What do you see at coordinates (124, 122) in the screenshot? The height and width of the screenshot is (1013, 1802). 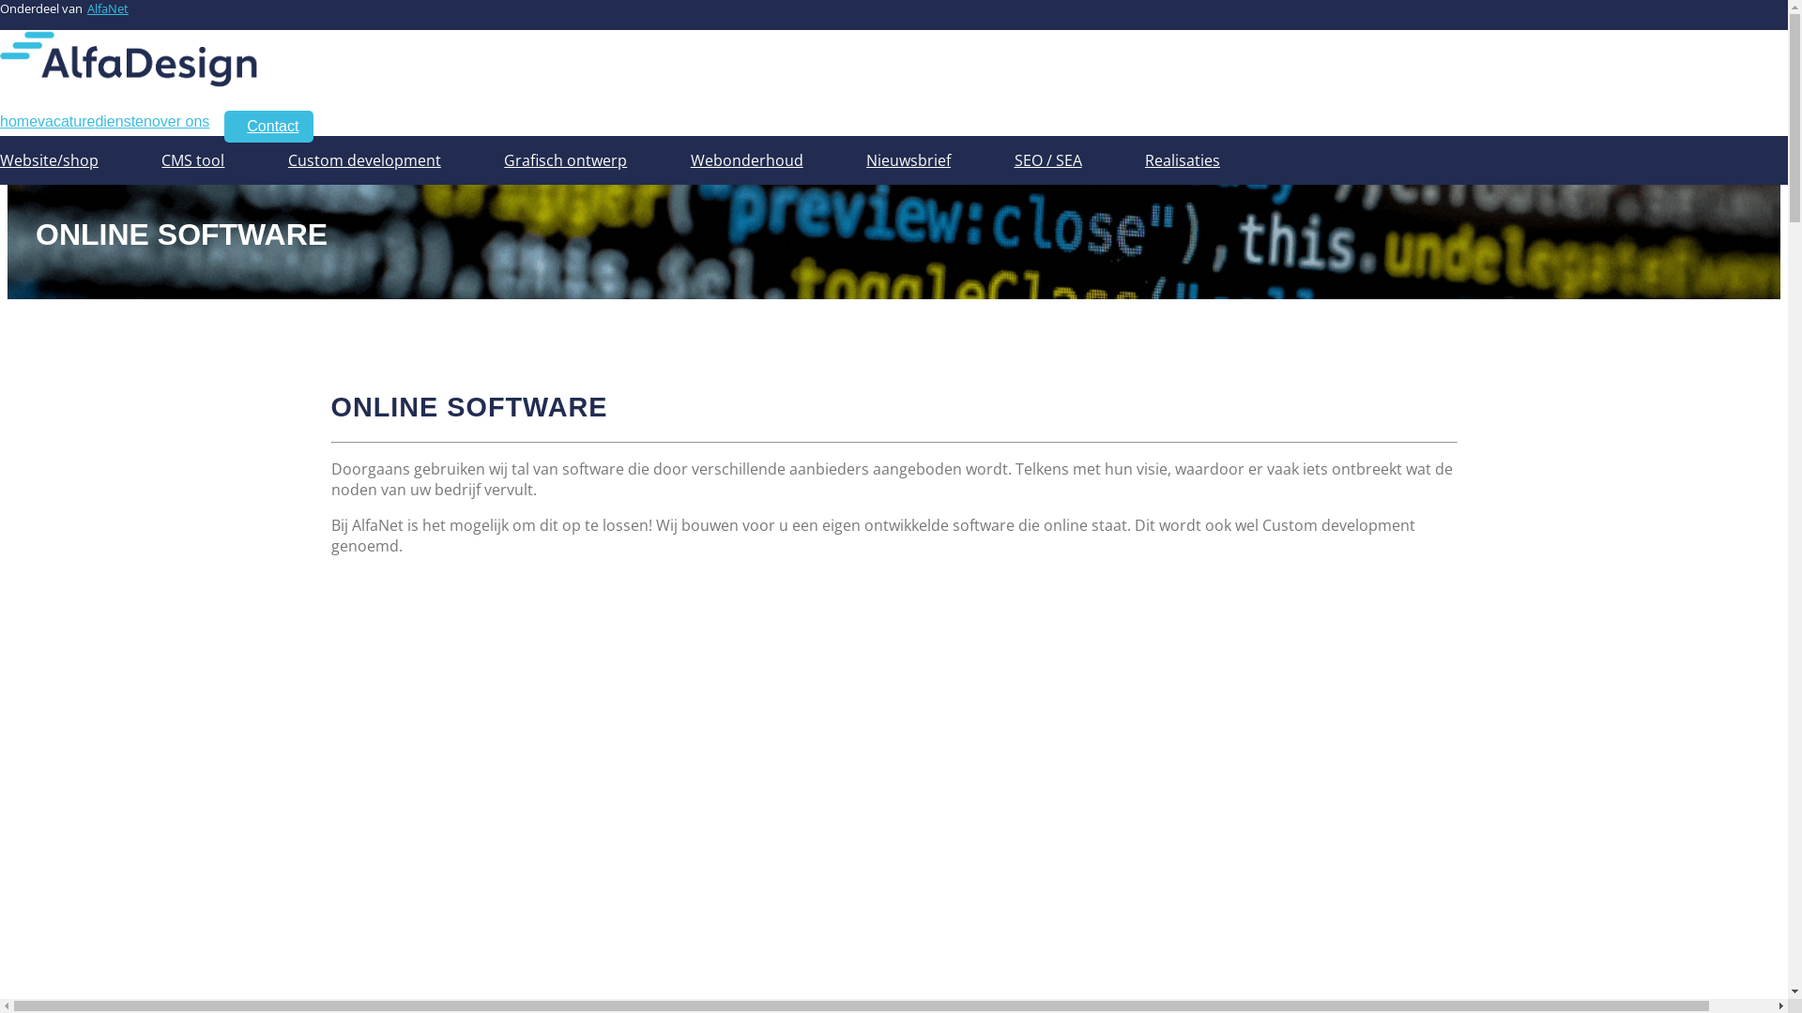 I see `diensten` at bounding box center [124, 122].